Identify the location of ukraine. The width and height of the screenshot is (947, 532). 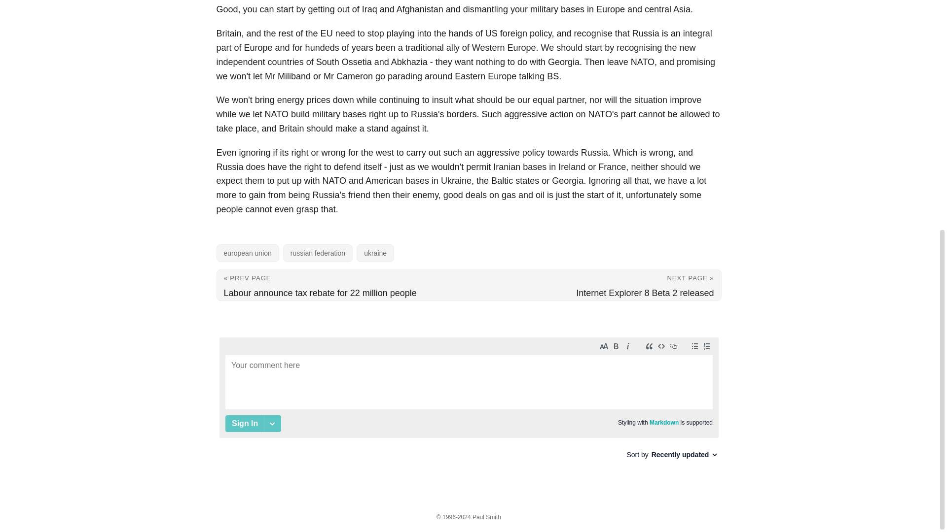
(375, 253).